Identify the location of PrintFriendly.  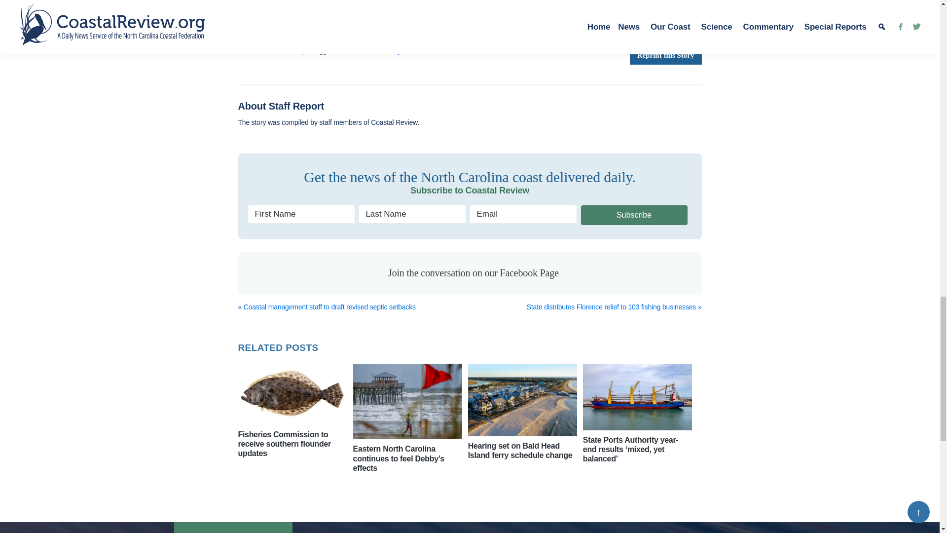
(330, 20).